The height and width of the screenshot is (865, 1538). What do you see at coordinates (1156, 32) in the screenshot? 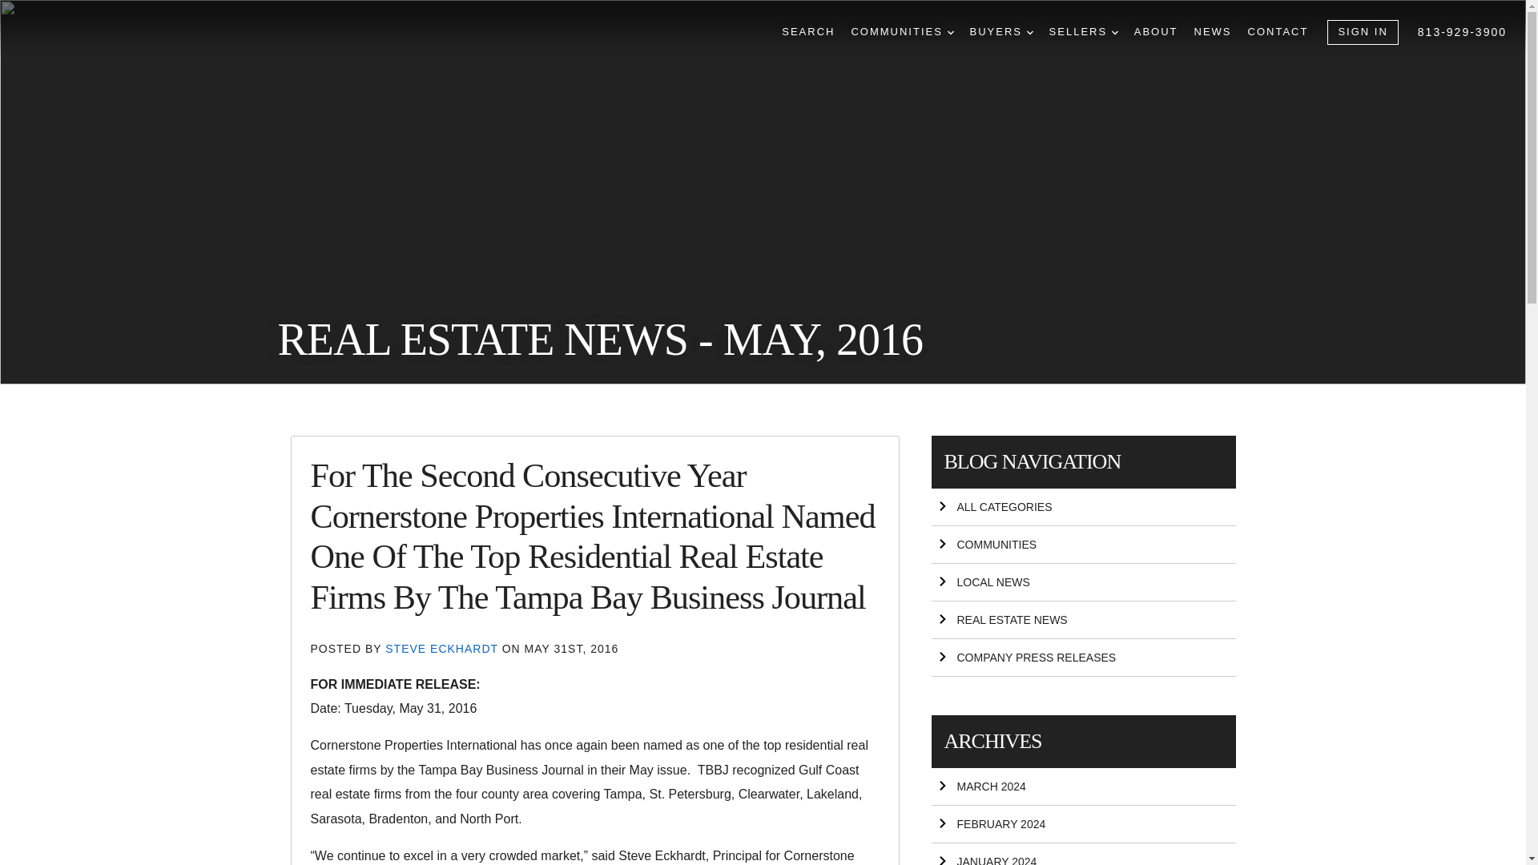
I see `ABOUT` at bounding box center [1156, 32].